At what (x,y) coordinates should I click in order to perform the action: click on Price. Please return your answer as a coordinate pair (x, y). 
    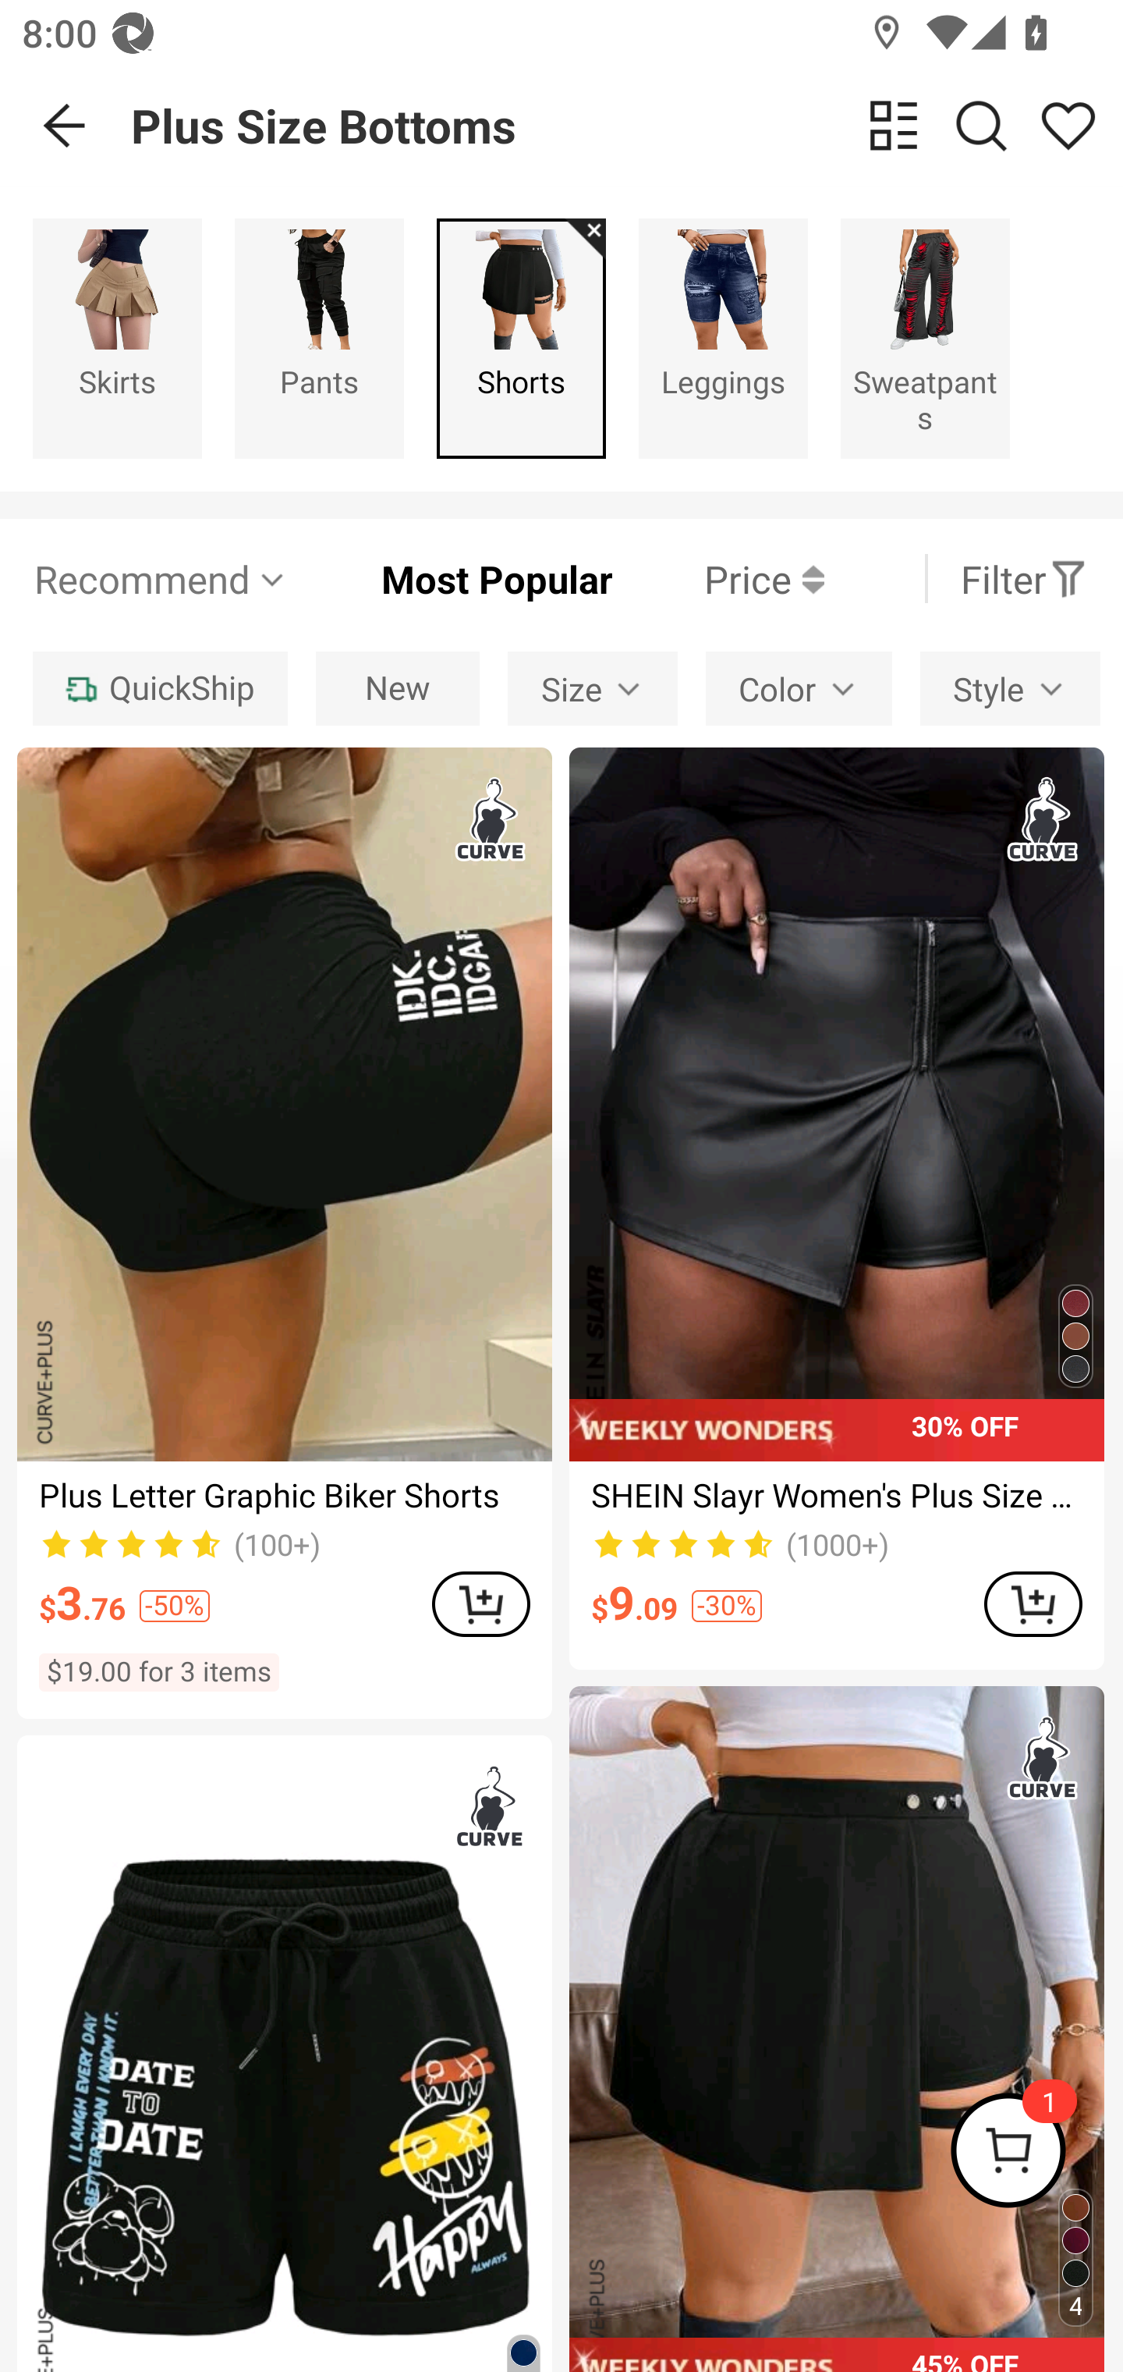
    Looking at the image, I should click on (717, 578).